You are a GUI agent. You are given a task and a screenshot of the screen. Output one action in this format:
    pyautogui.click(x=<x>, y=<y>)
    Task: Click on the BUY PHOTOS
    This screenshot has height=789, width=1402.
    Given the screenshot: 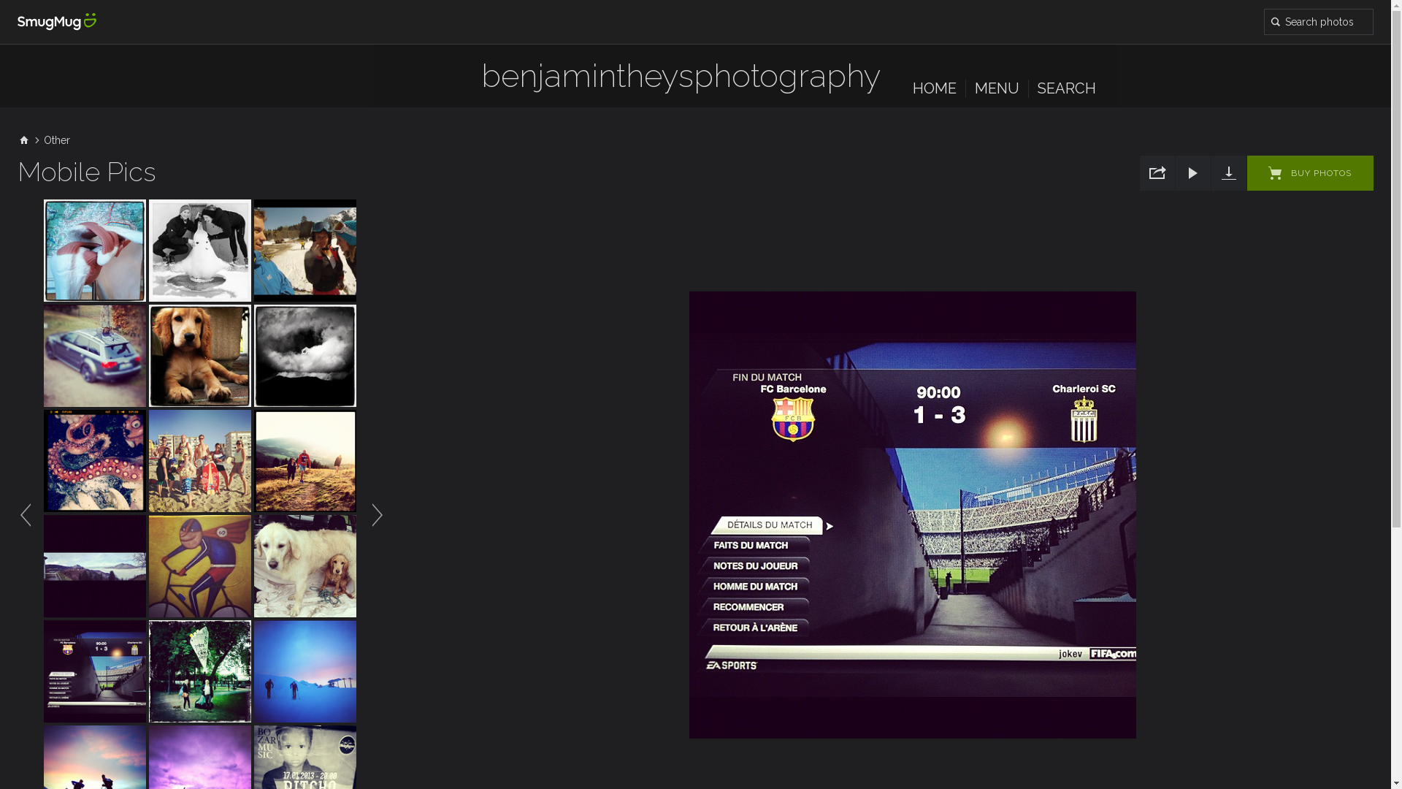 What is the action you would take?
    pyautogui.click(x=1310, y=173)
    